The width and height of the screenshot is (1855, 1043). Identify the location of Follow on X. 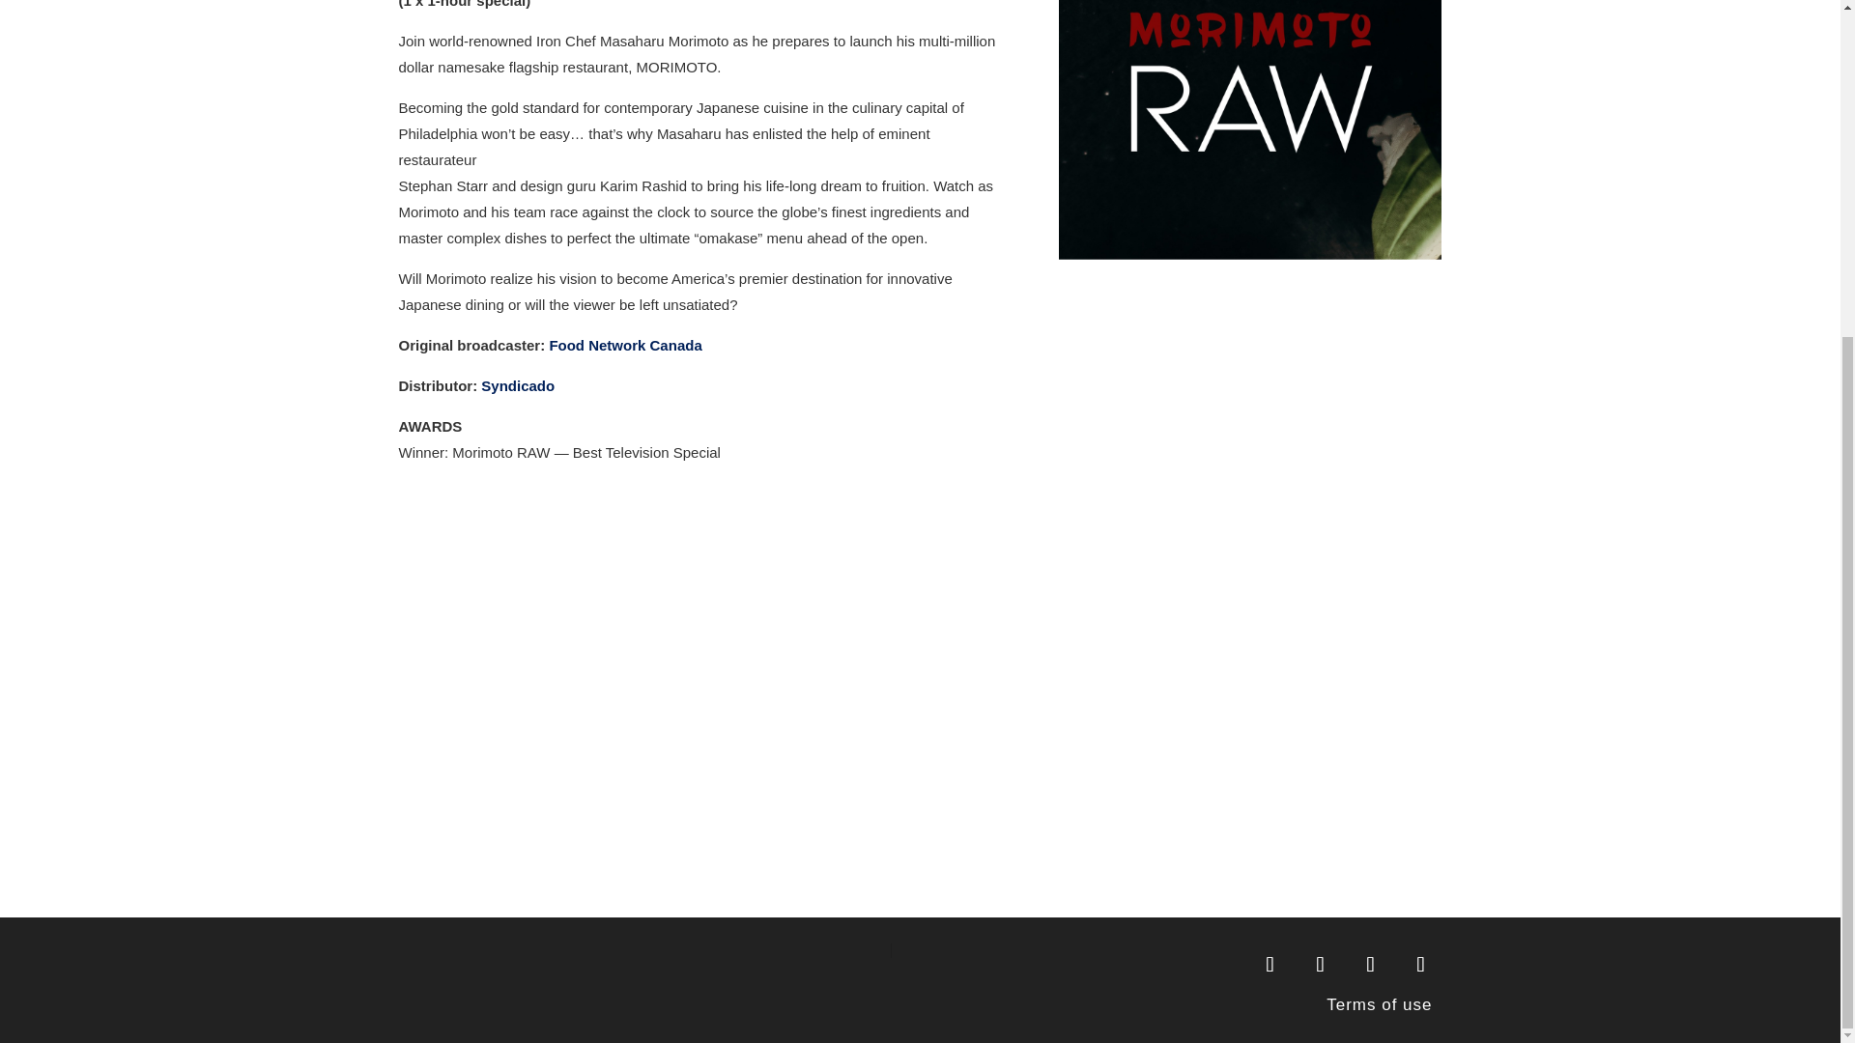
(1370, 964).